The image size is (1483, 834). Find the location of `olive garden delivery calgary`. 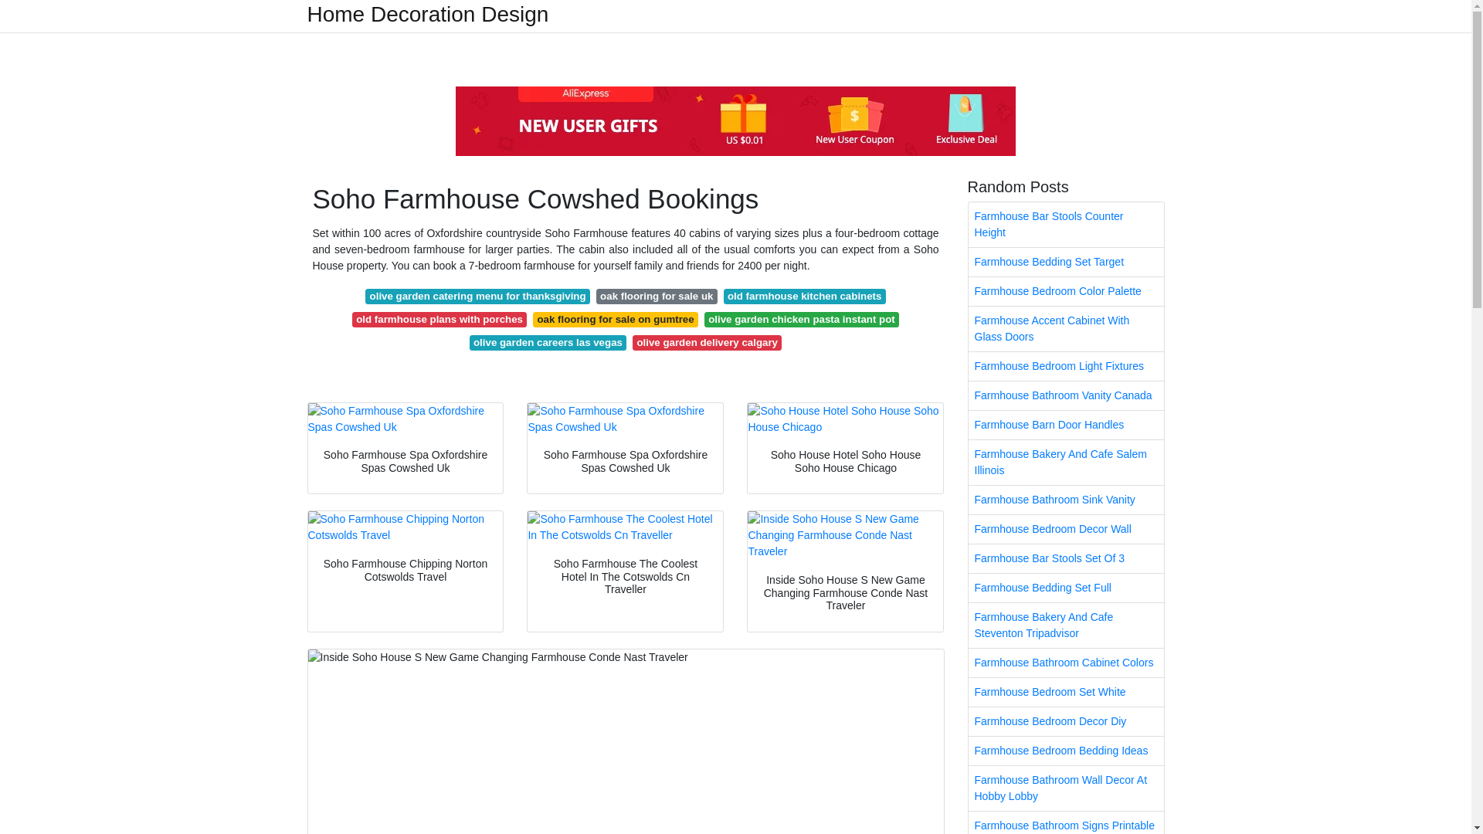

olive garden delivery calgary is located at coordinates (707, 343).